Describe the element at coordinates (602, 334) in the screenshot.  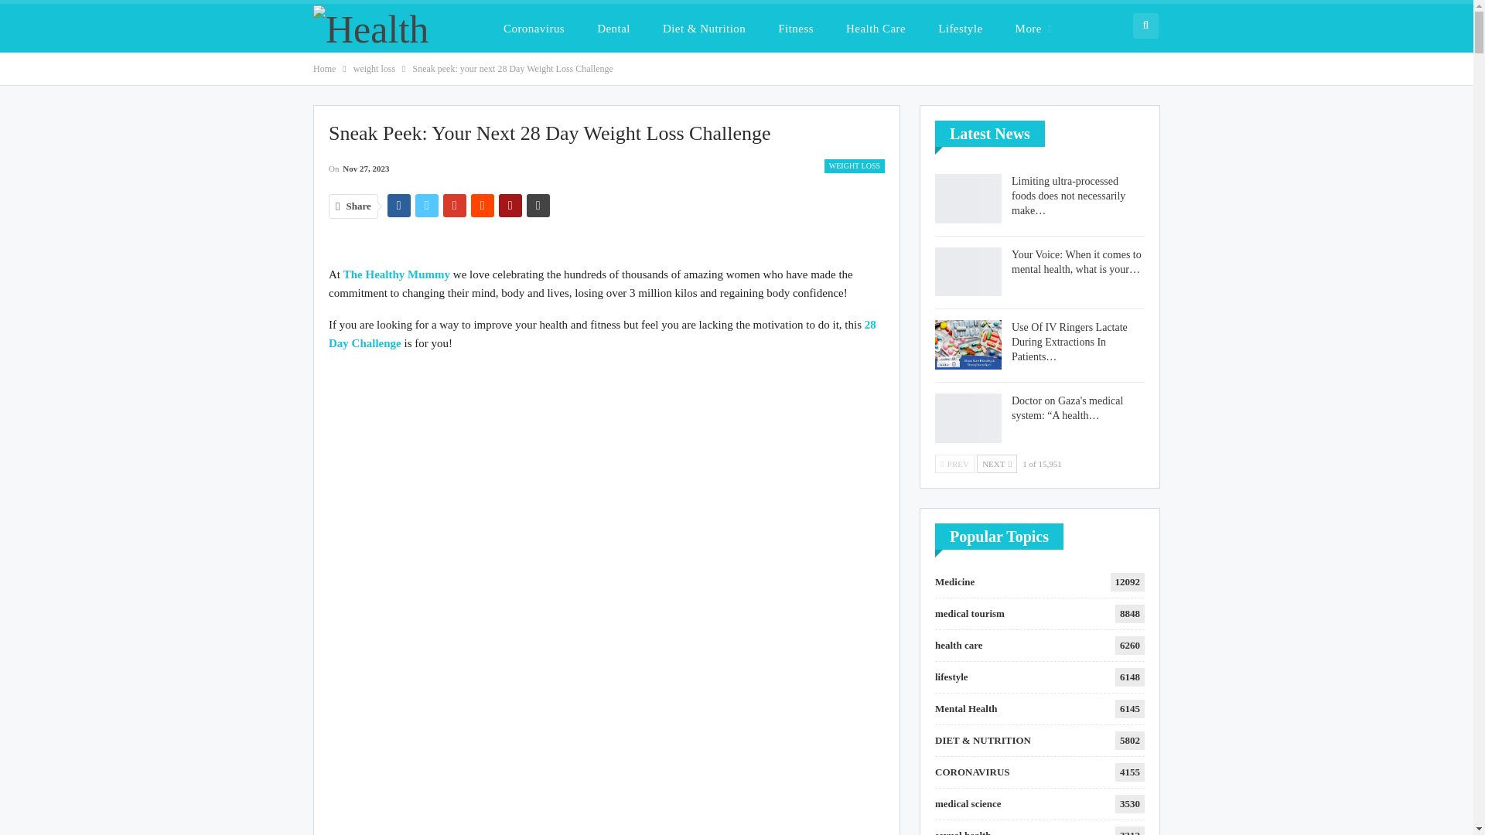
I see `28 Day Challenge` at that location.